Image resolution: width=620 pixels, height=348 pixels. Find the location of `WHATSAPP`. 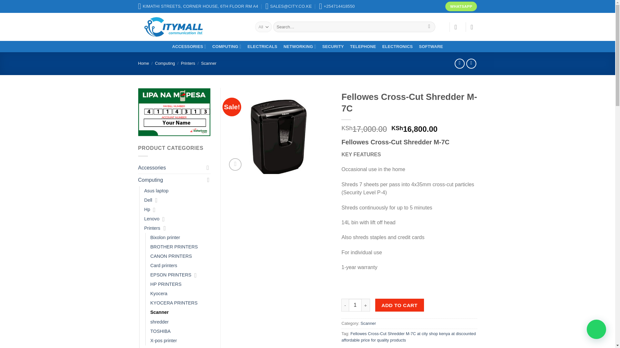

WHATSAPP is located at coordinates (461, 6).